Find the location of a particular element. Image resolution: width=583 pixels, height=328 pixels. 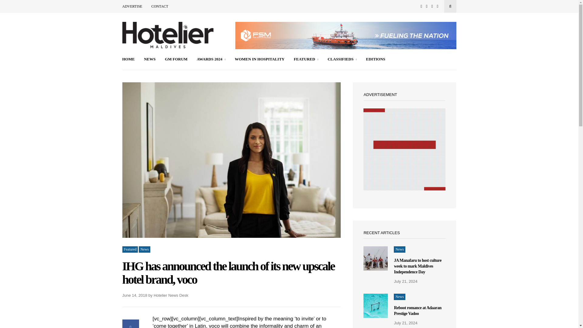

WOMEN IN HOSPITALITY is located at coordinates (259, 60).